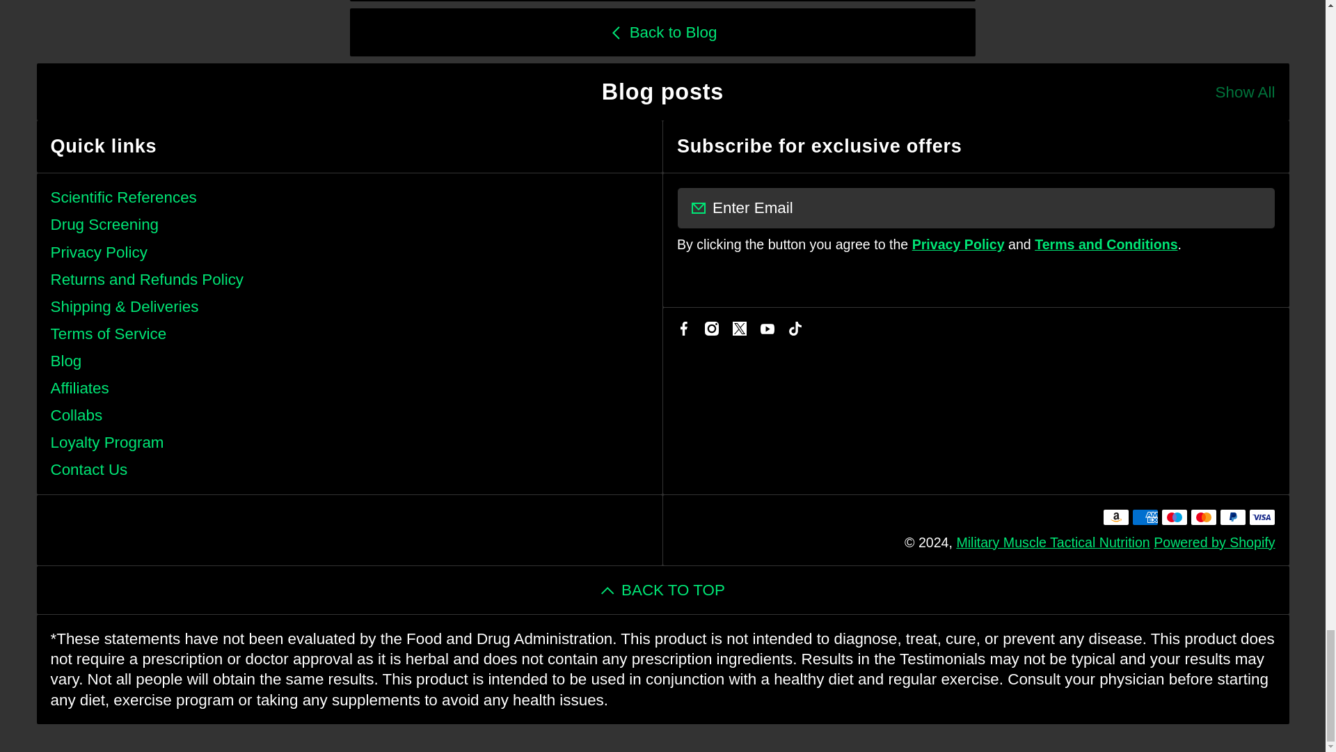 The height and width of the screenshot is (752, 1336). I want to click on Maestro, so click(1174, 517).